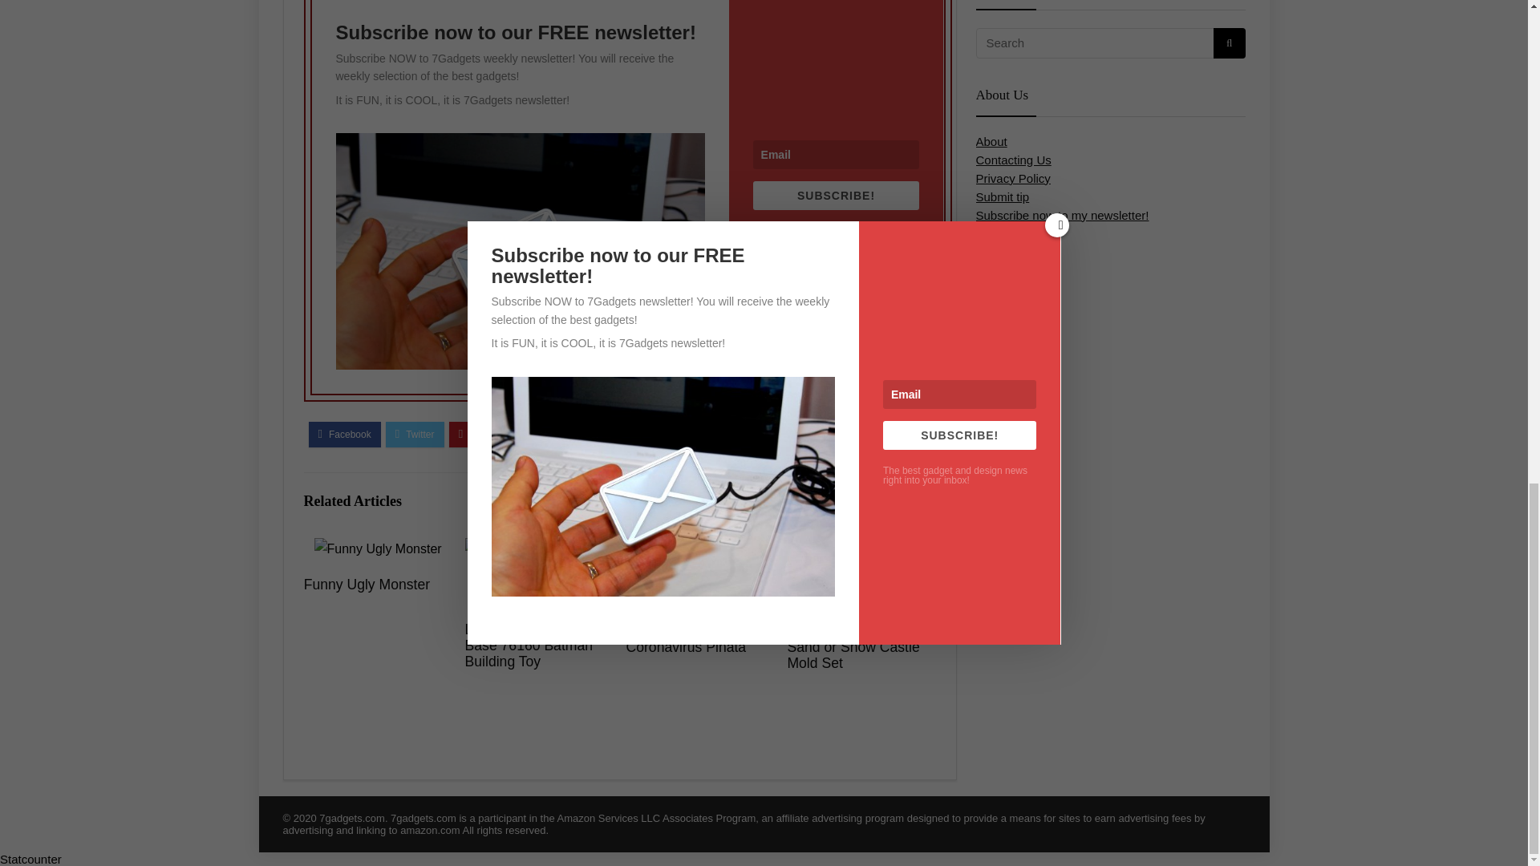 The image size is (1540, 866). Describe the element at coordinates (531, 645) in the screenshot. I see `LEGO DC Mobile Bat Base 76160 Batman Building Toy` at that location.